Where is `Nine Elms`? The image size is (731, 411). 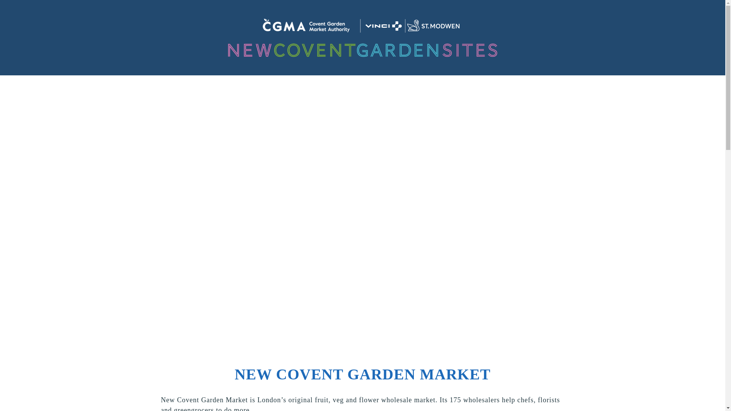
Nine Elms is located at coordinates (482, 93).